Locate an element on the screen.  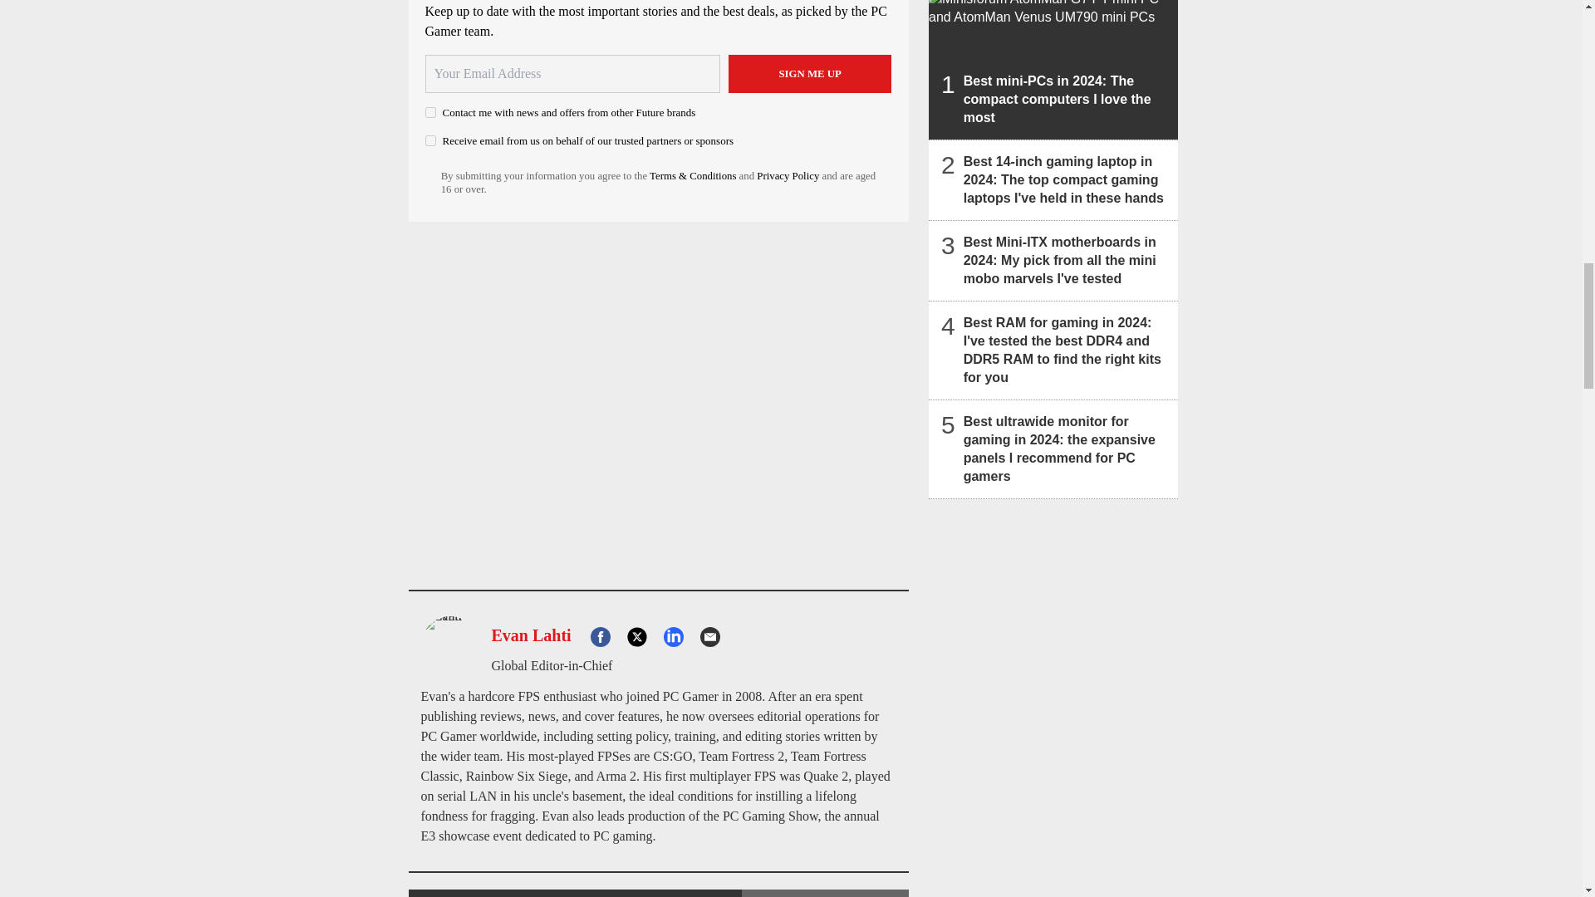
on is located at coordinates (430, 141).